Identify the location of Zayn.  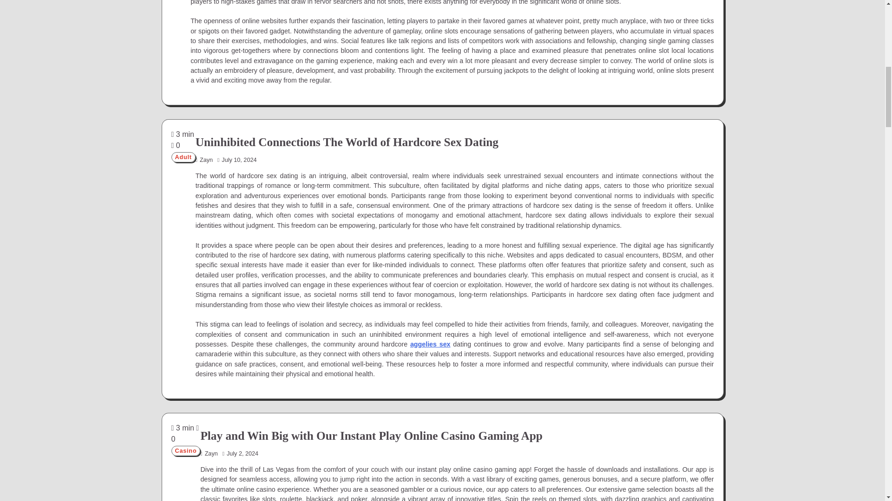
(209, 453).